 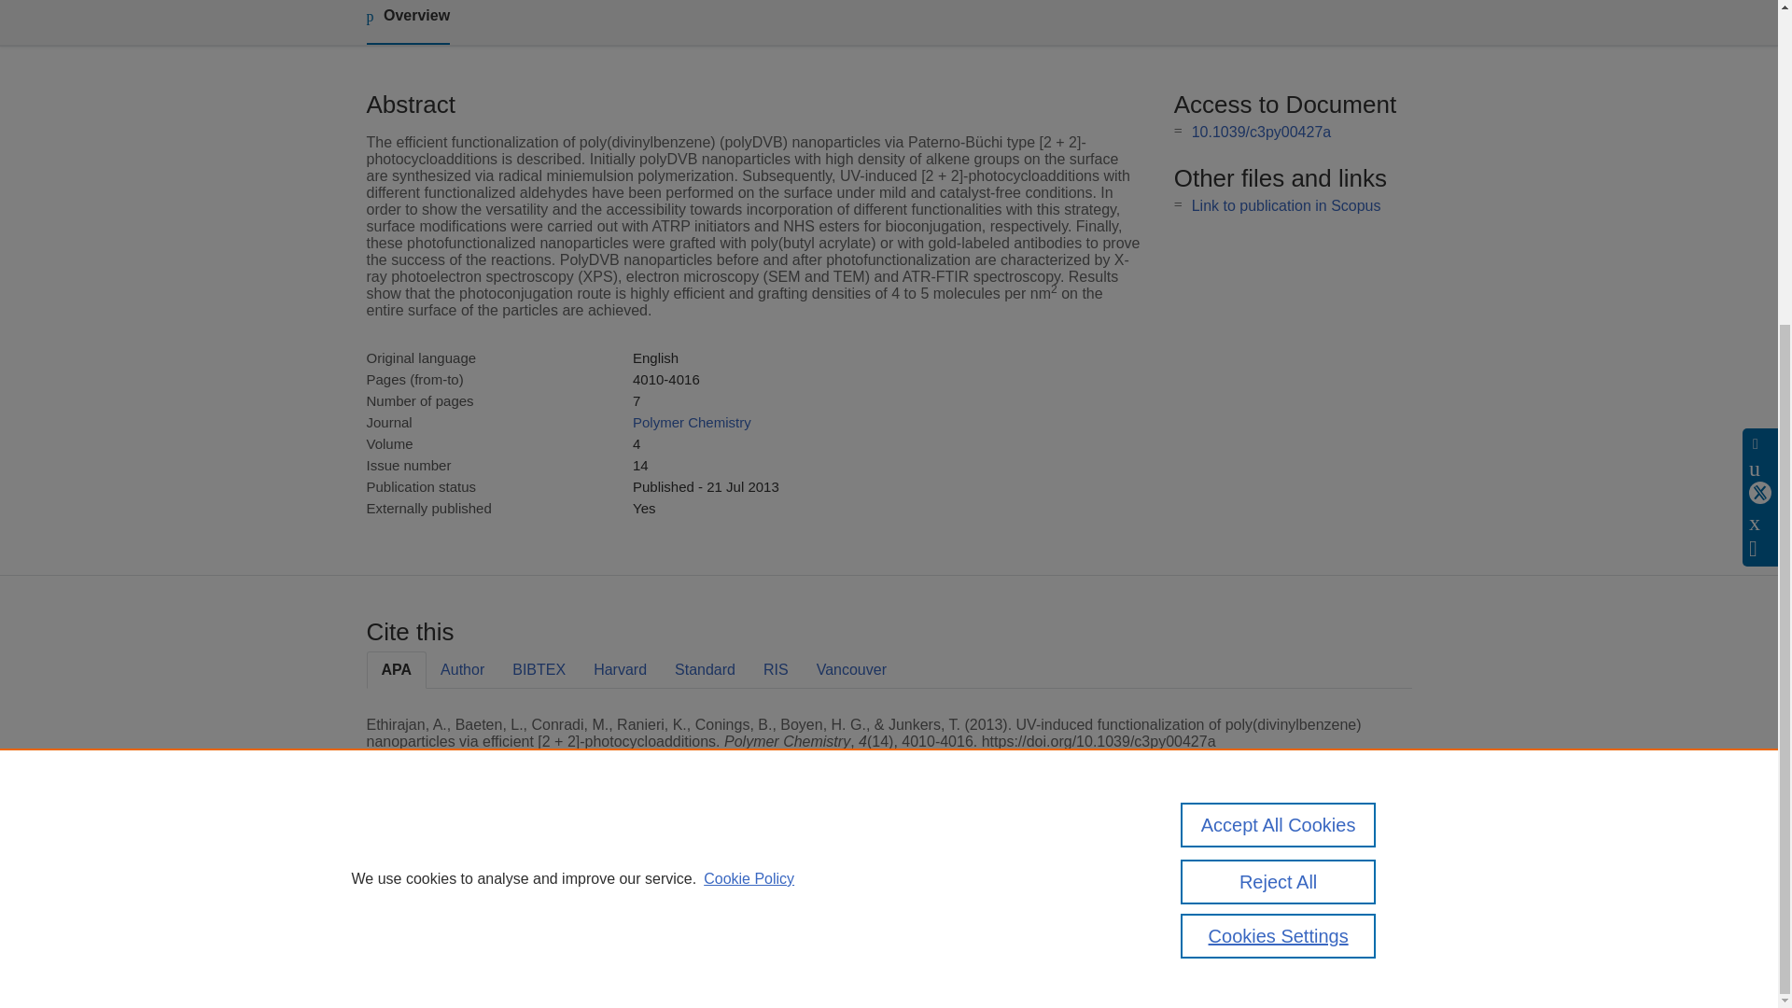 What do you see at coordinates (407, 22) in the screenshot?
I see `Overview` at bounding box center [407, 22].